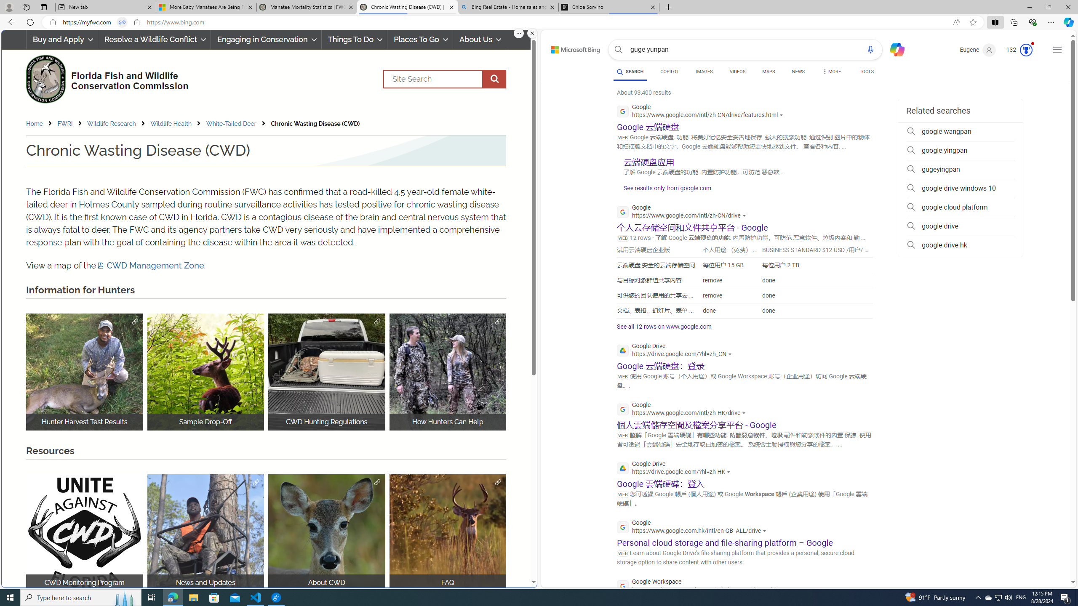  I want to click on Wildlife Health, so click(171, 124).